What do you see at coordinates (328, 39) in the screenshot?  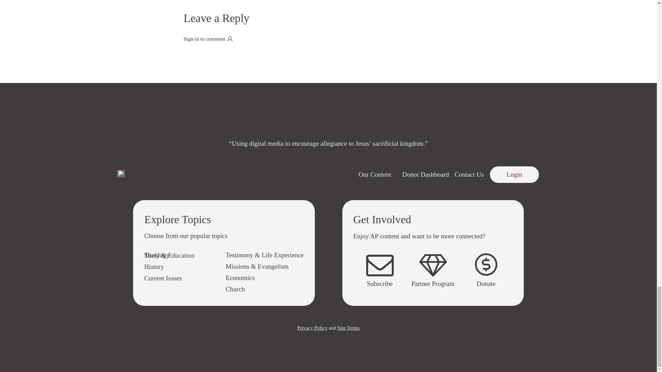 I see `Sign-in to comment` at bounding box center [328, 39].